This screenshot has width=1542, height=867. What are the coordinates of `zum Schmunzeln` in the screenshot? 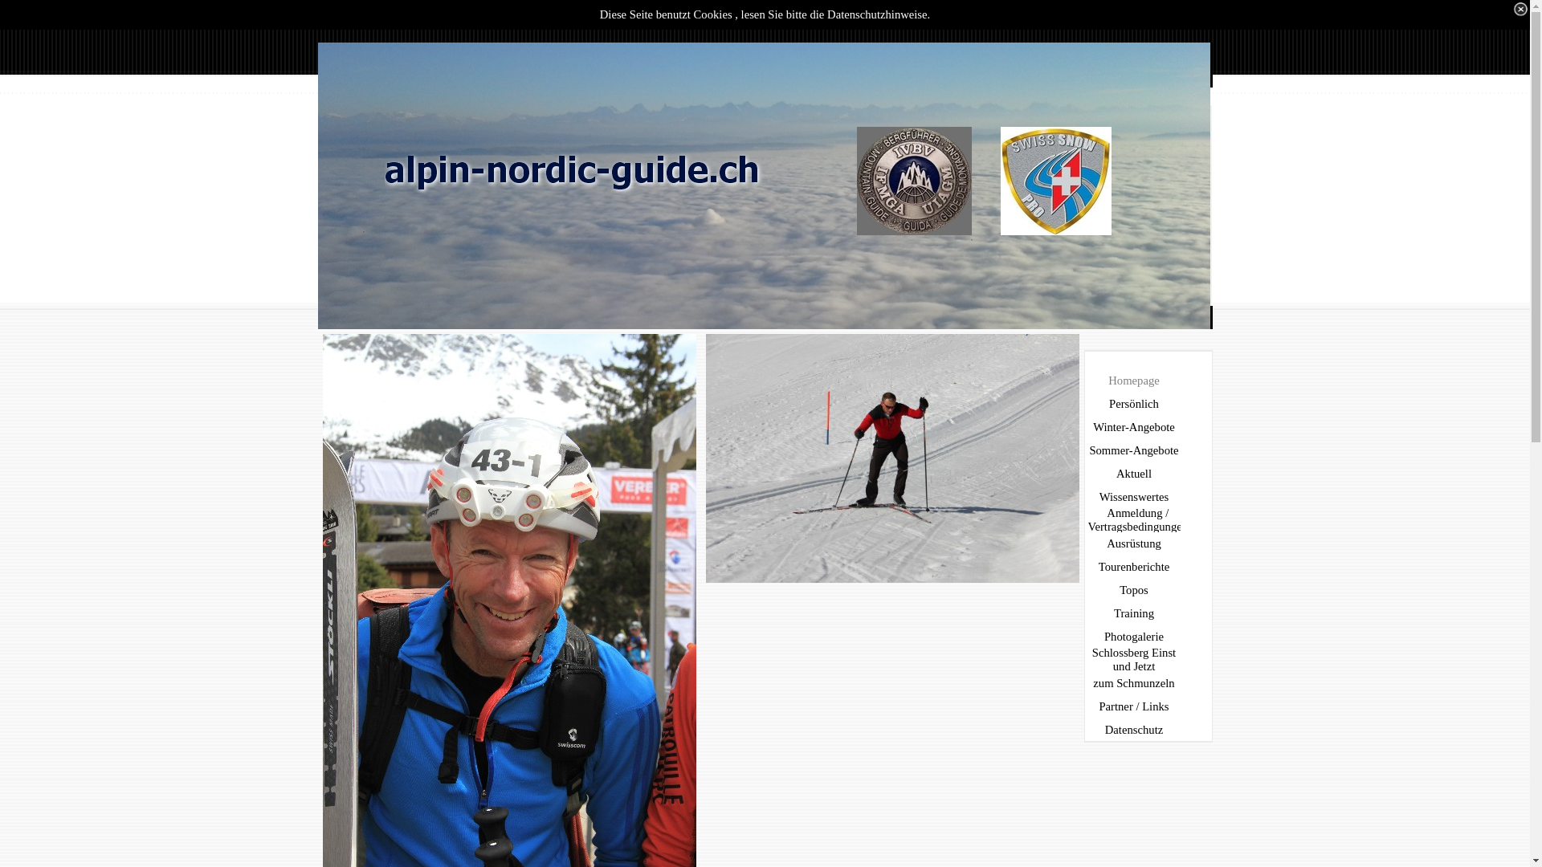 It's located at (1136, 684).